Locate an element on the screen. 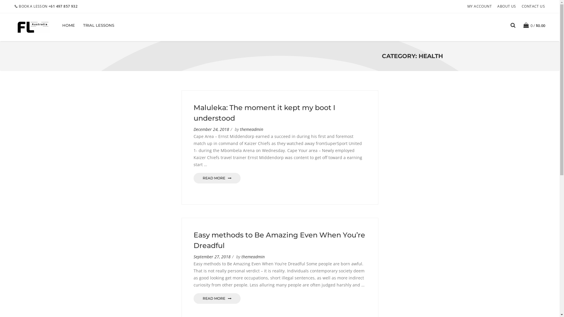 The width and height of the screenshot is (564, 317). READ MORE is located at coordinates (217, 299).